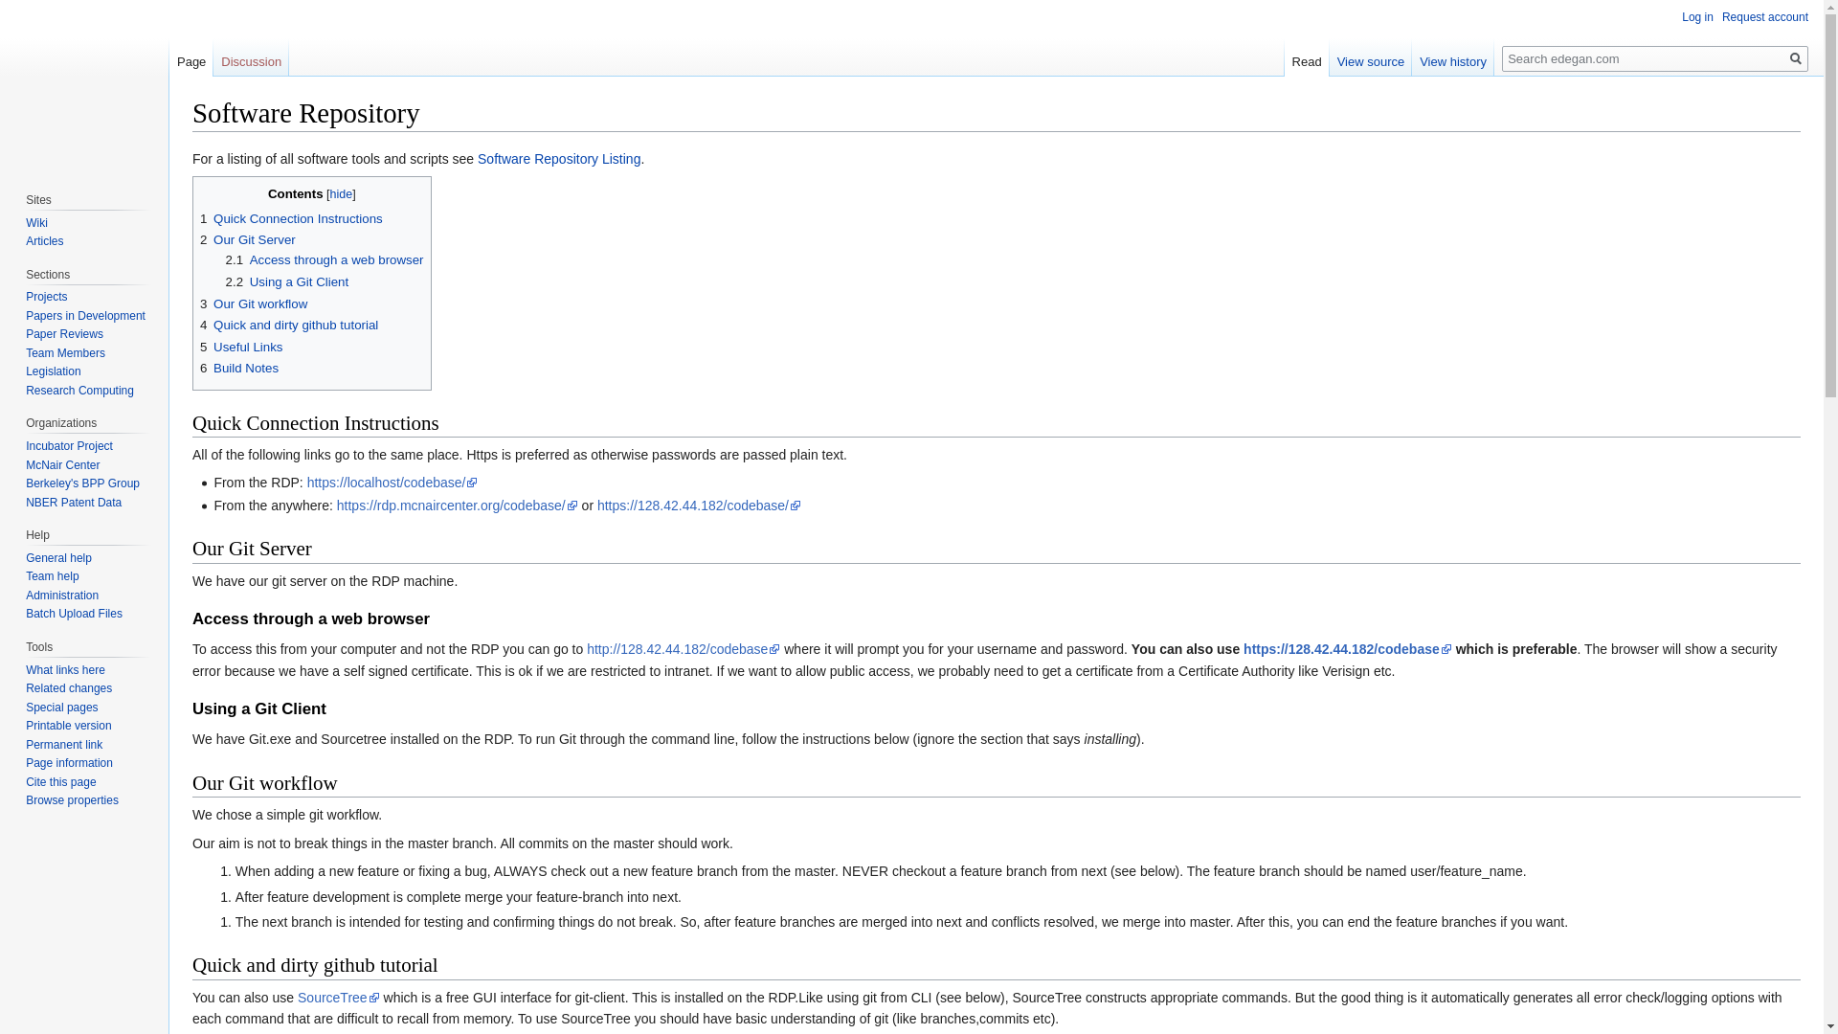  What do you see at coordinates (1765, 16) in the screenshot?
I see `Request account` at bounding box center [1765, 16].